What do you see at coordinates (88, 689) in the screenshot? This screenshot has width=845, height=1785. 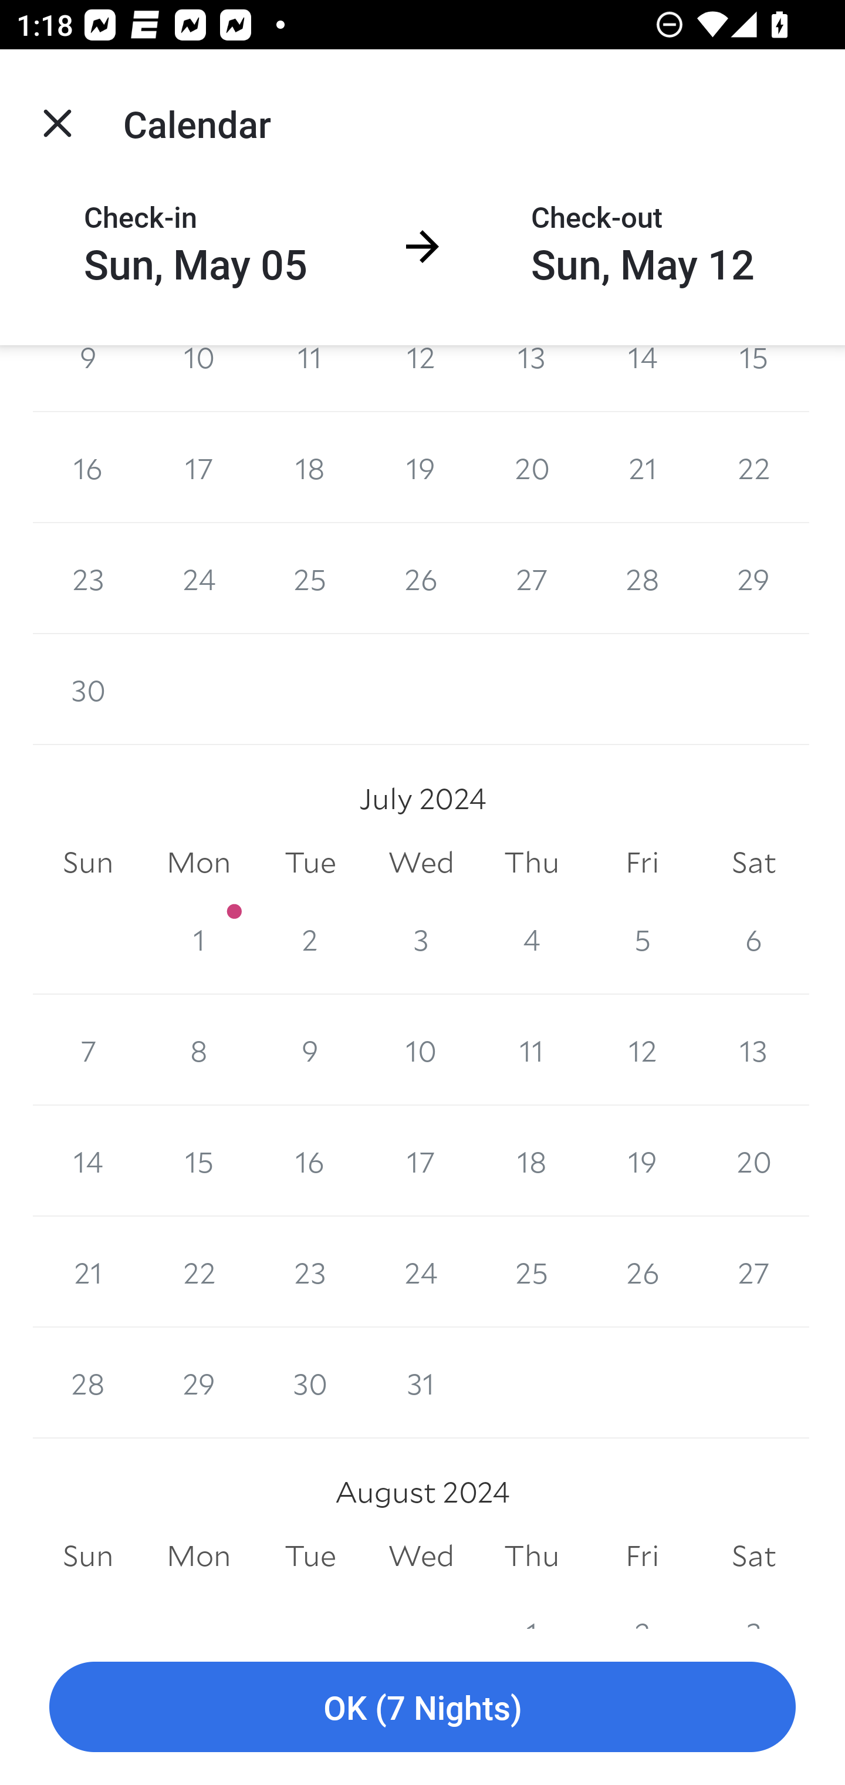 I see `30 30 June 2024` at bounding box center [88, 689].